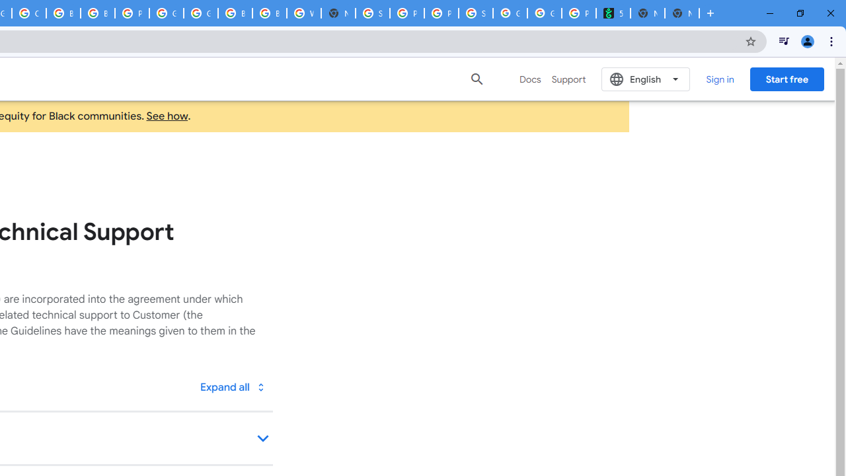 Image resolution: width=846 pixels, height=476 pixels. Describe the element at coordinates (338, 13) in the screenshot. I see `New Tab` at that location.